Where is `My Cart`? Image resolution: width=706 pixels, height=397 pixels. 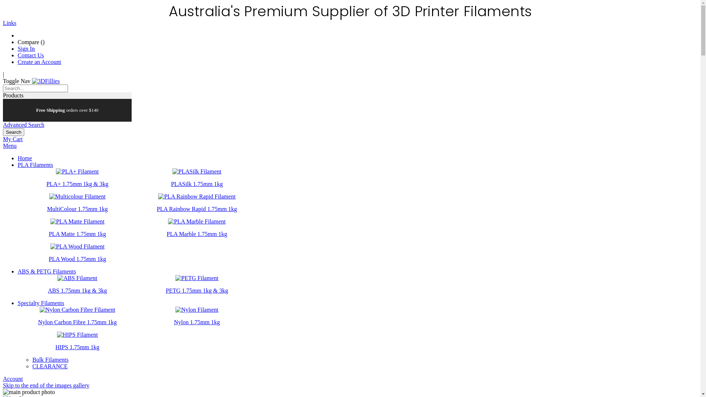
My Cart is located at coordinates (13, 139).